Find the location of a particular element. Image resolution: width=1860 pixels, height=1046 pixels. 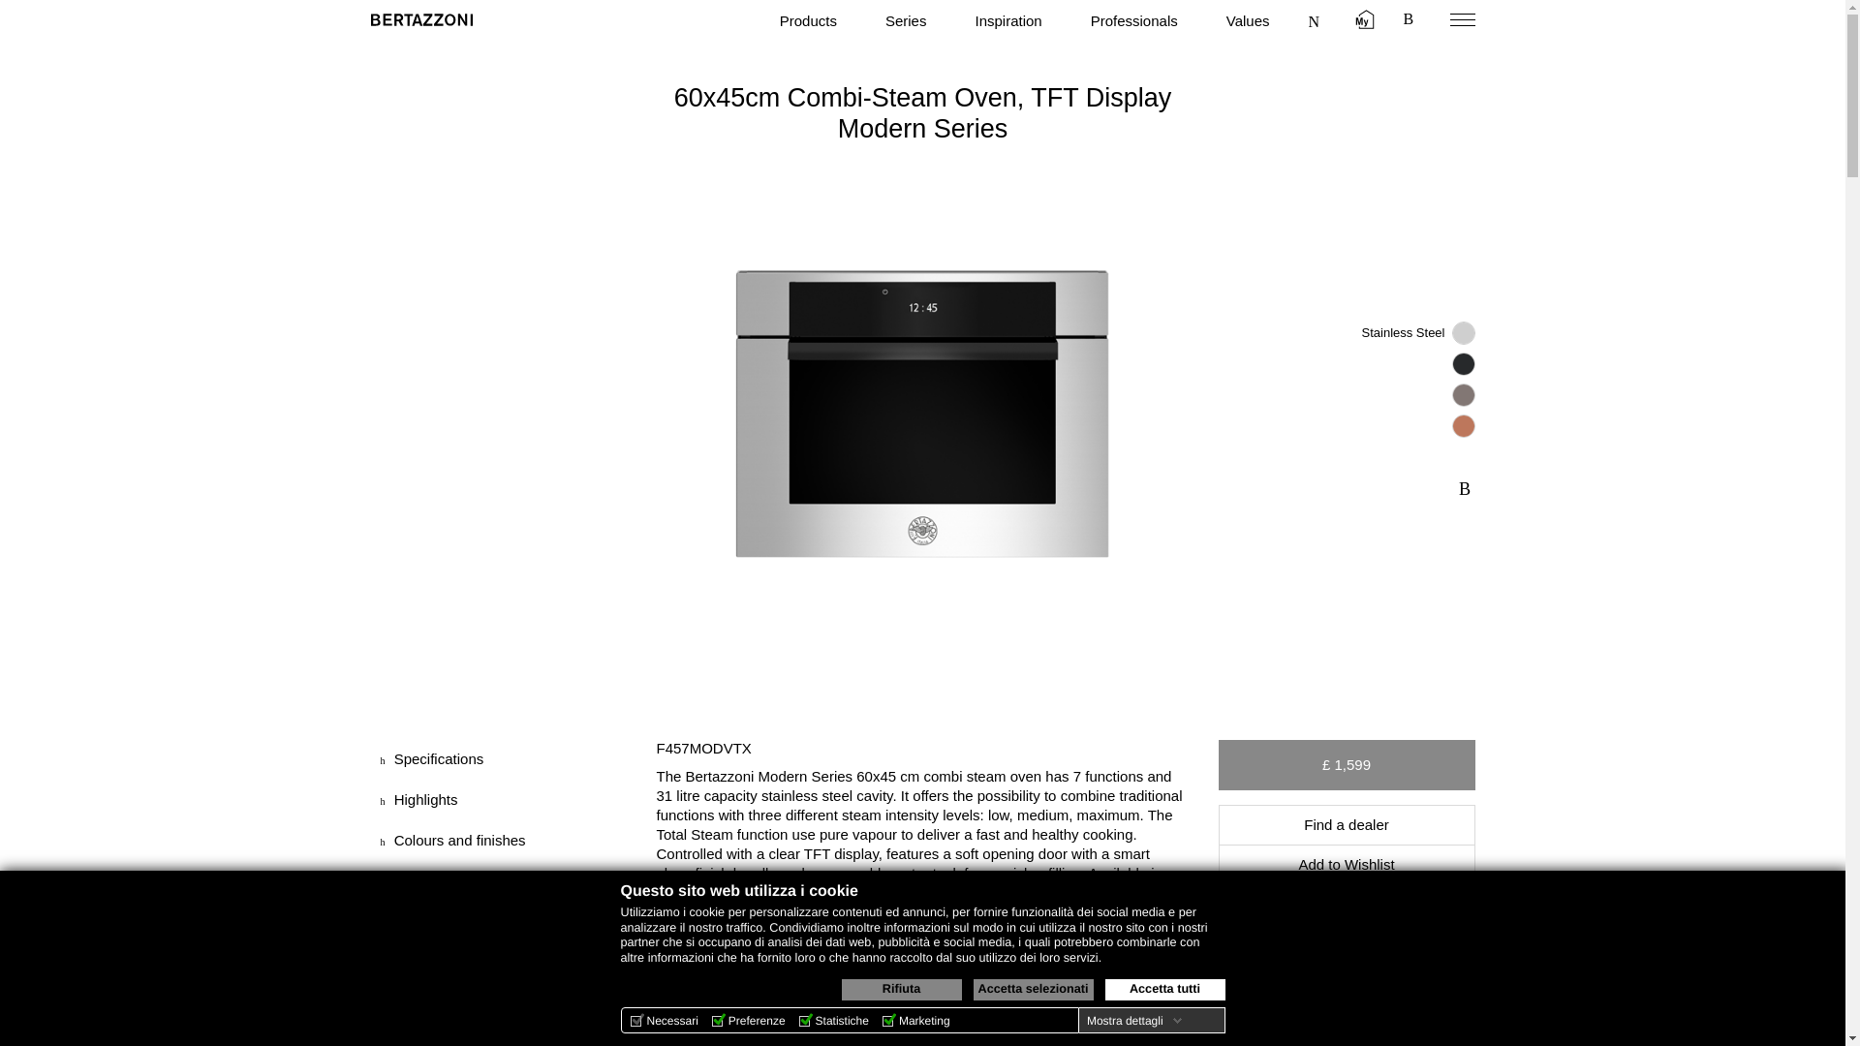

Mostra dettagli is located at coordinates (1133, 1021).